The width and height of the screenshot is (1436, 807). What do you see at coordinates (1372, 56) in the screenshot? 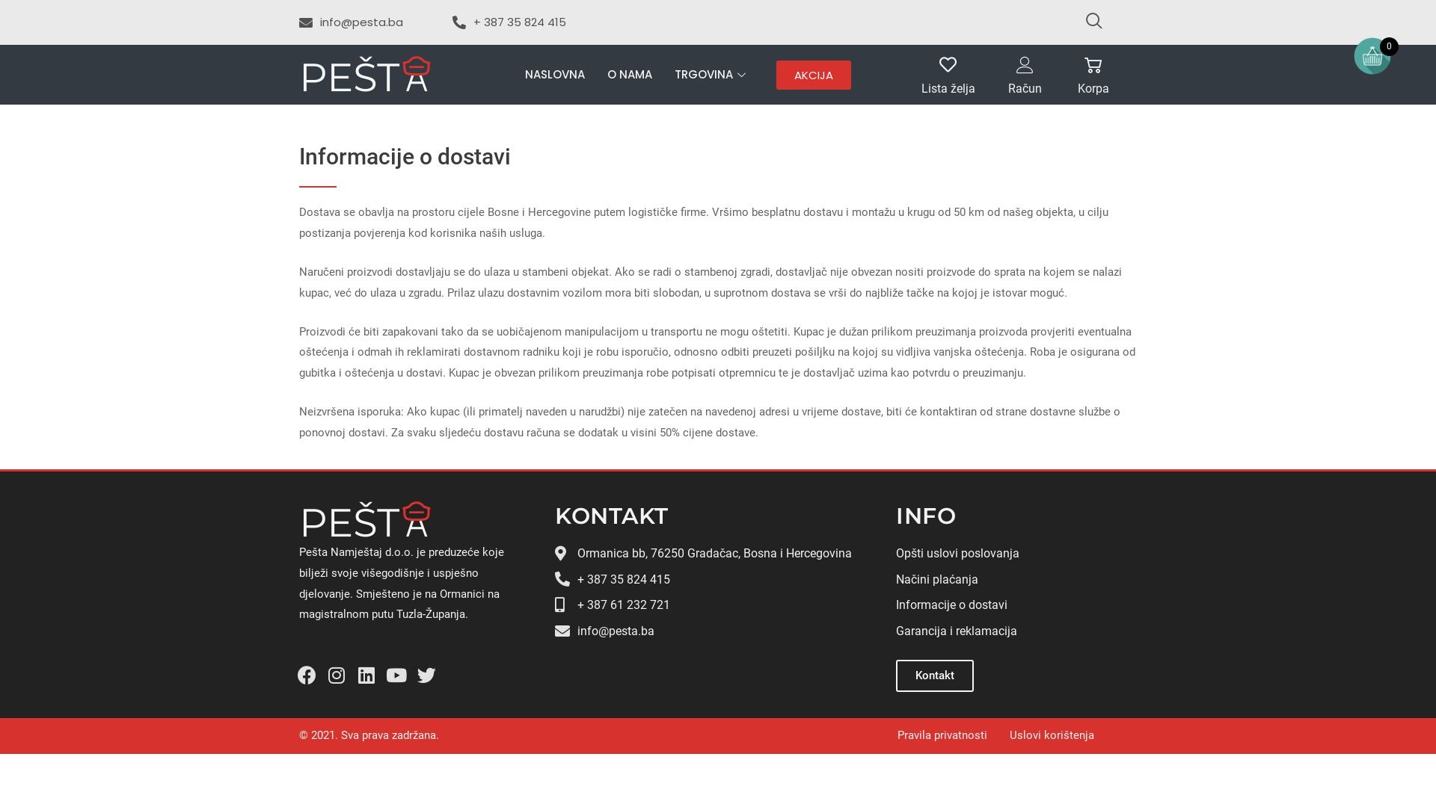
I see `0` at bounding box center [1372, 56].